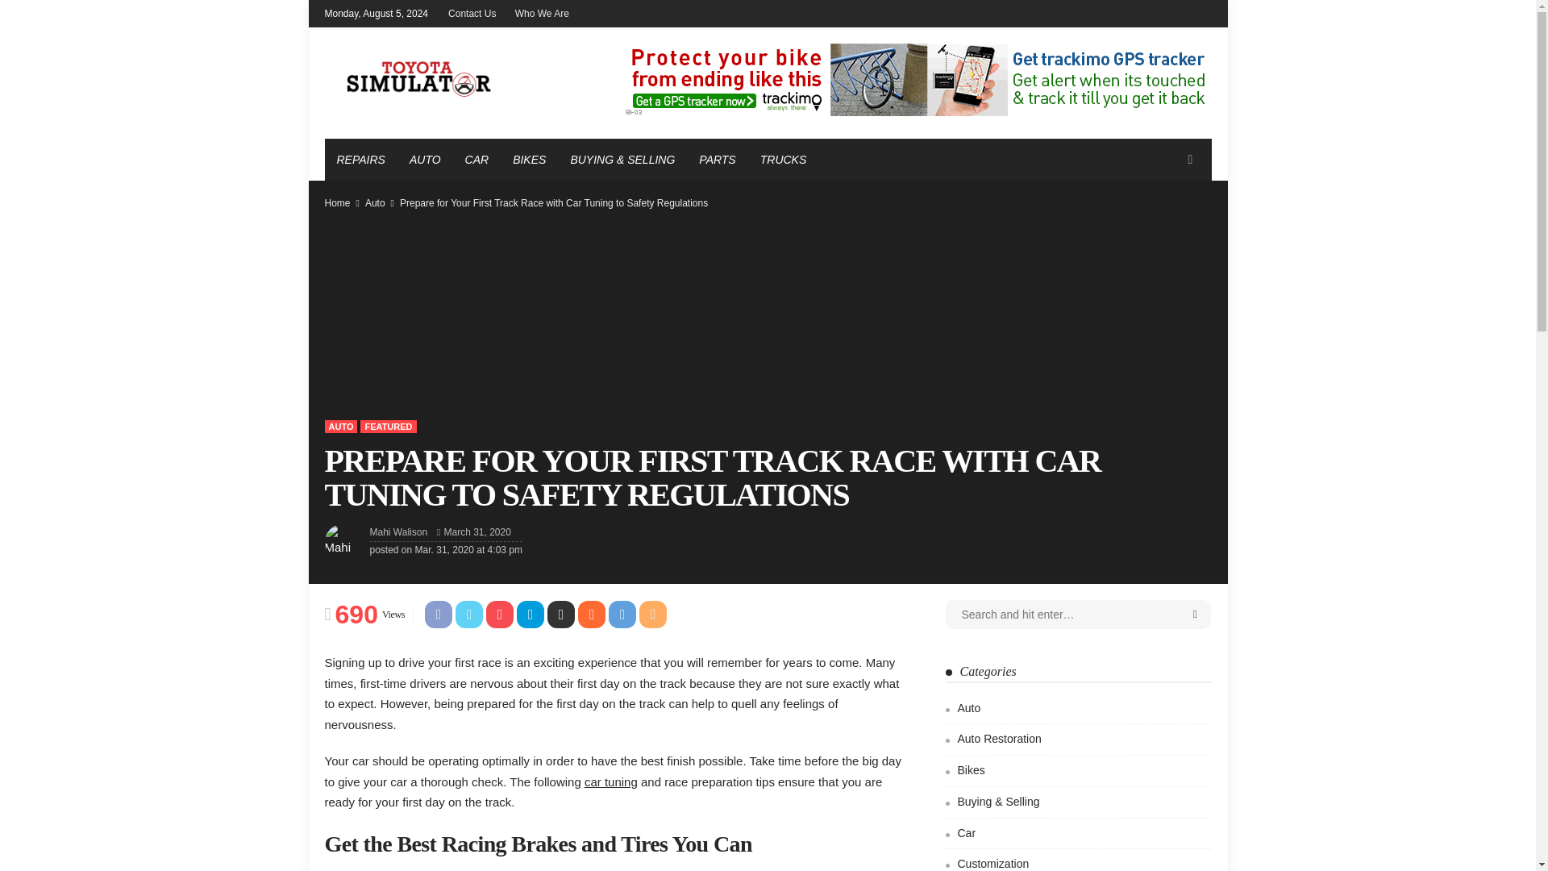 The height and width of the screenshot is (871, 1548). What do you see at coordinates (529, 159) in the screenshot?
I see `BIKES` at bounding box center [529, 159].